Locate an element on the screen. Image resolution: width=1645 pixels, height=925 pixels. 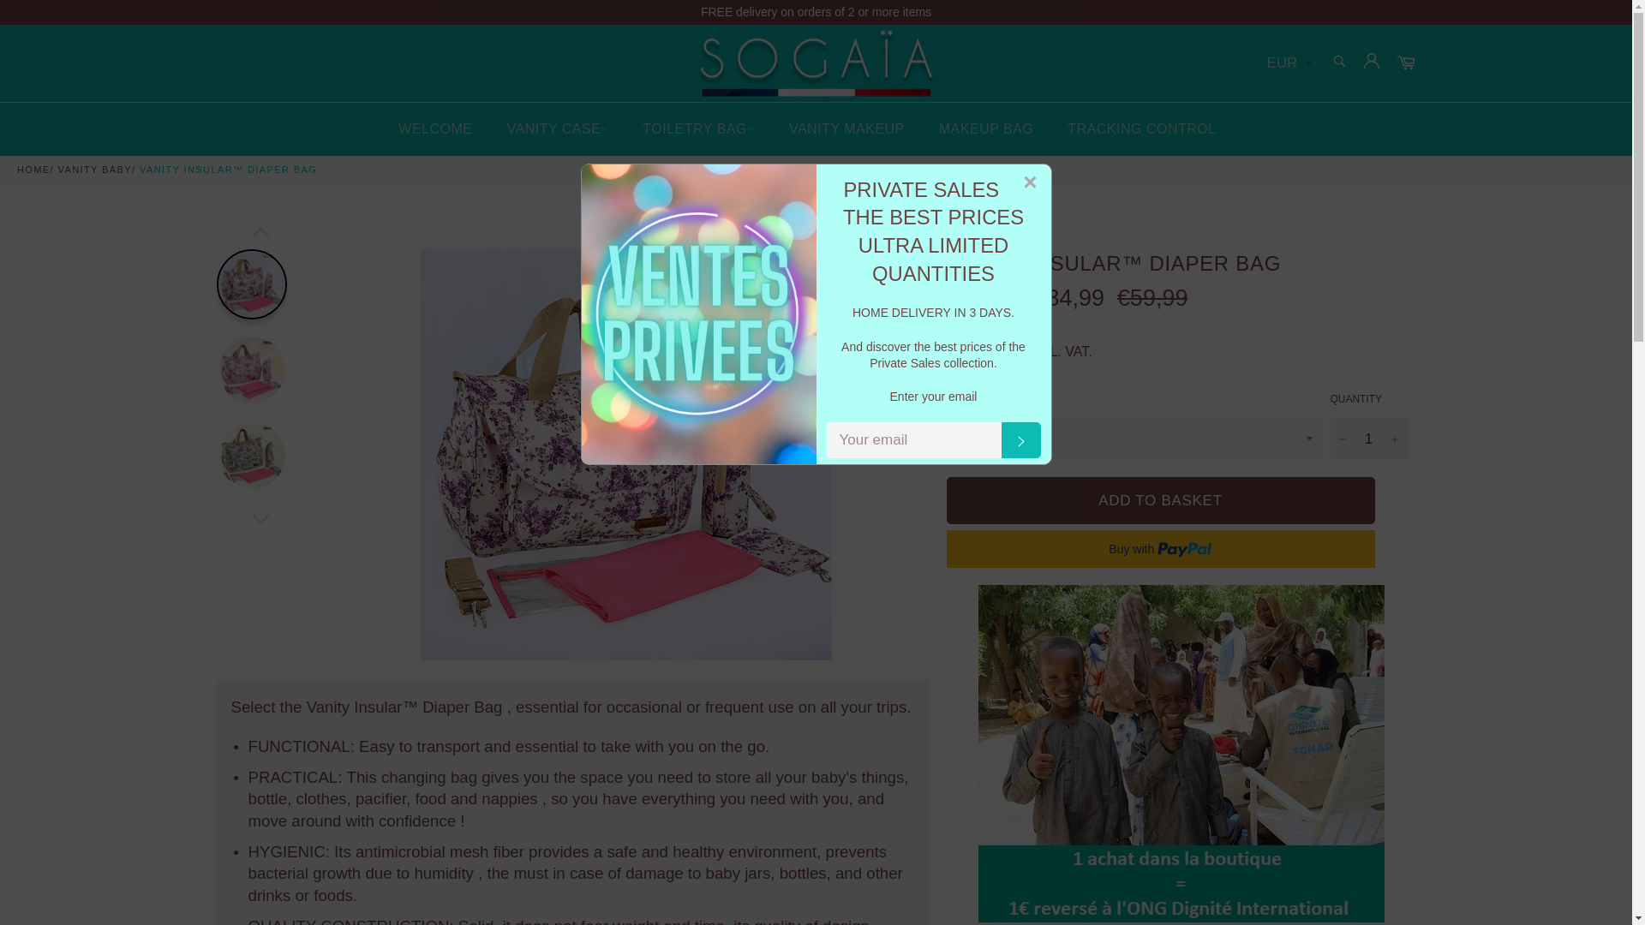
Home is located at coordinates (33, 170).